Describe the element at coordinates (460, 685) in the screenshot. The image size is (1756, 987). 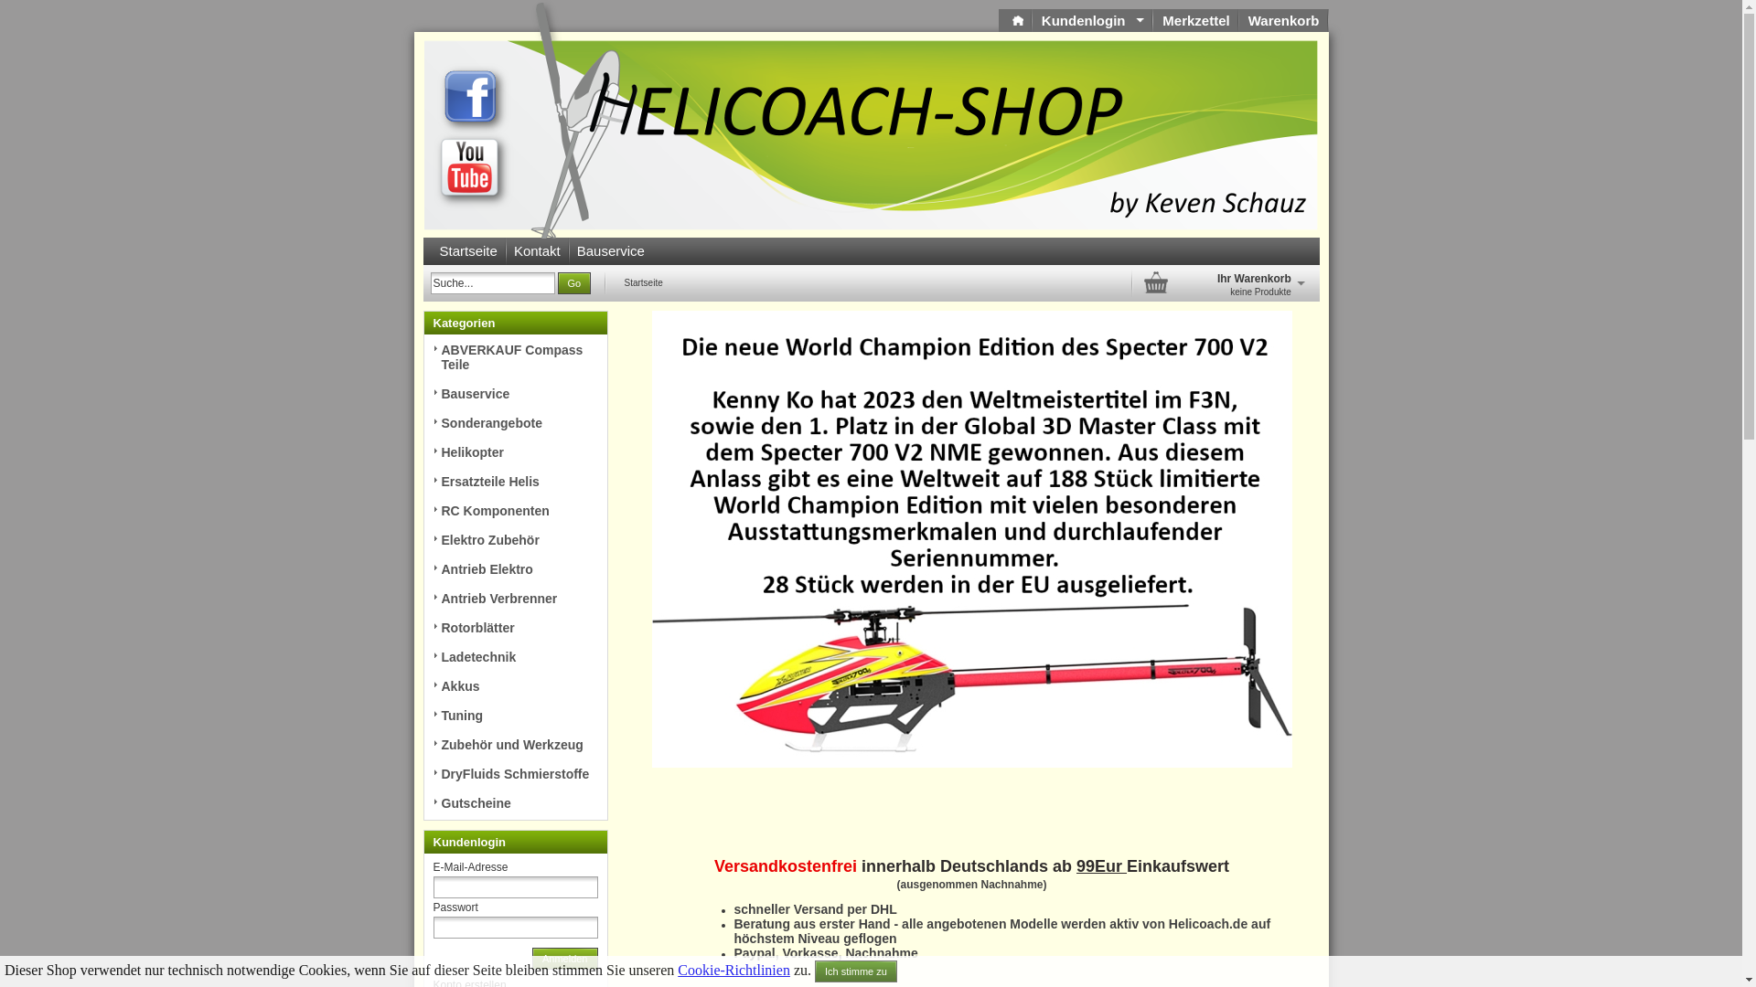
I see `Akkus` at that location.